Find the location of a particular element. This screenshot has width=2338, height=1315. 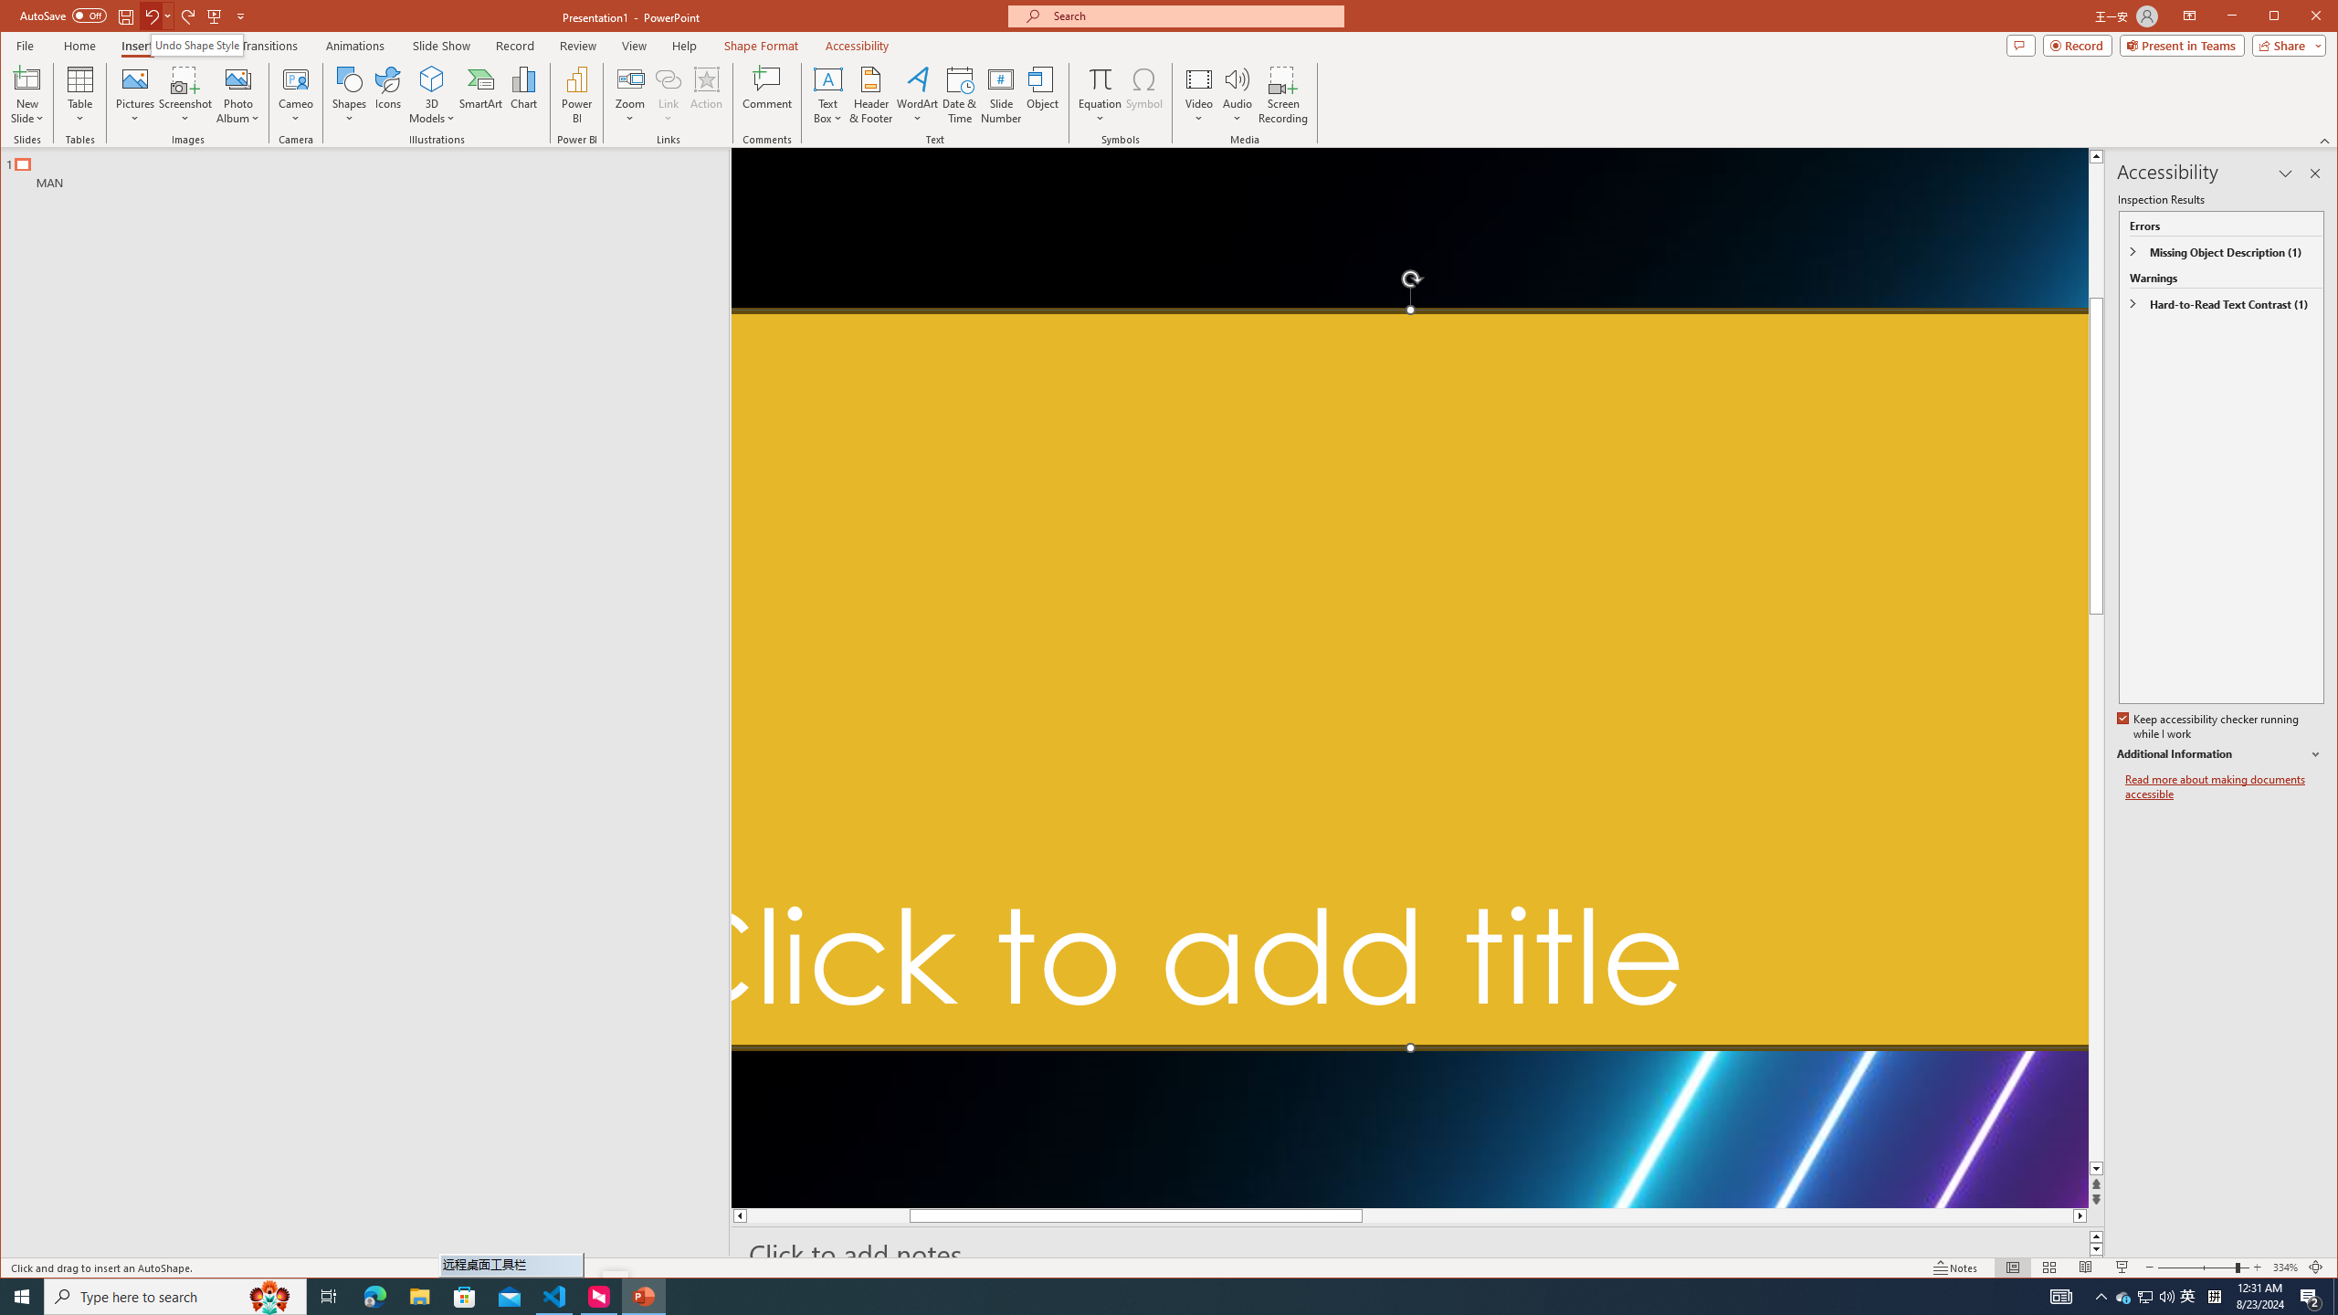

Cameo is located at coordinates (296, 79).